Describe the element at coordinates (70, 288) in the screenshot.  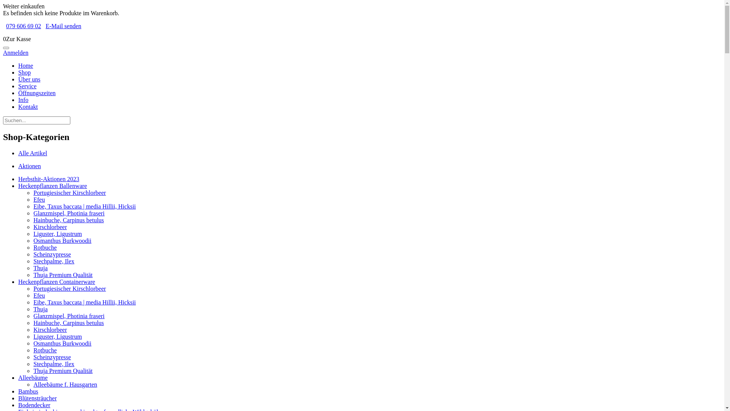
I see `Portugiesischer Kirschlorbeer` at that location.